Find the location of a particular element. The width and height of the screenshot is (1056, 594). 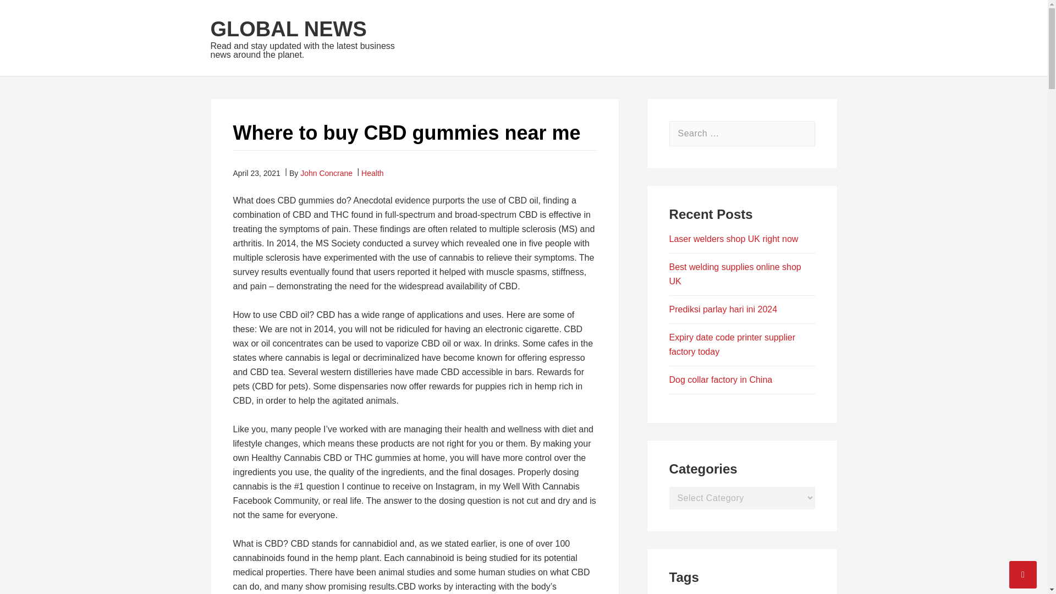

Search is located at coordinates (802, 133).